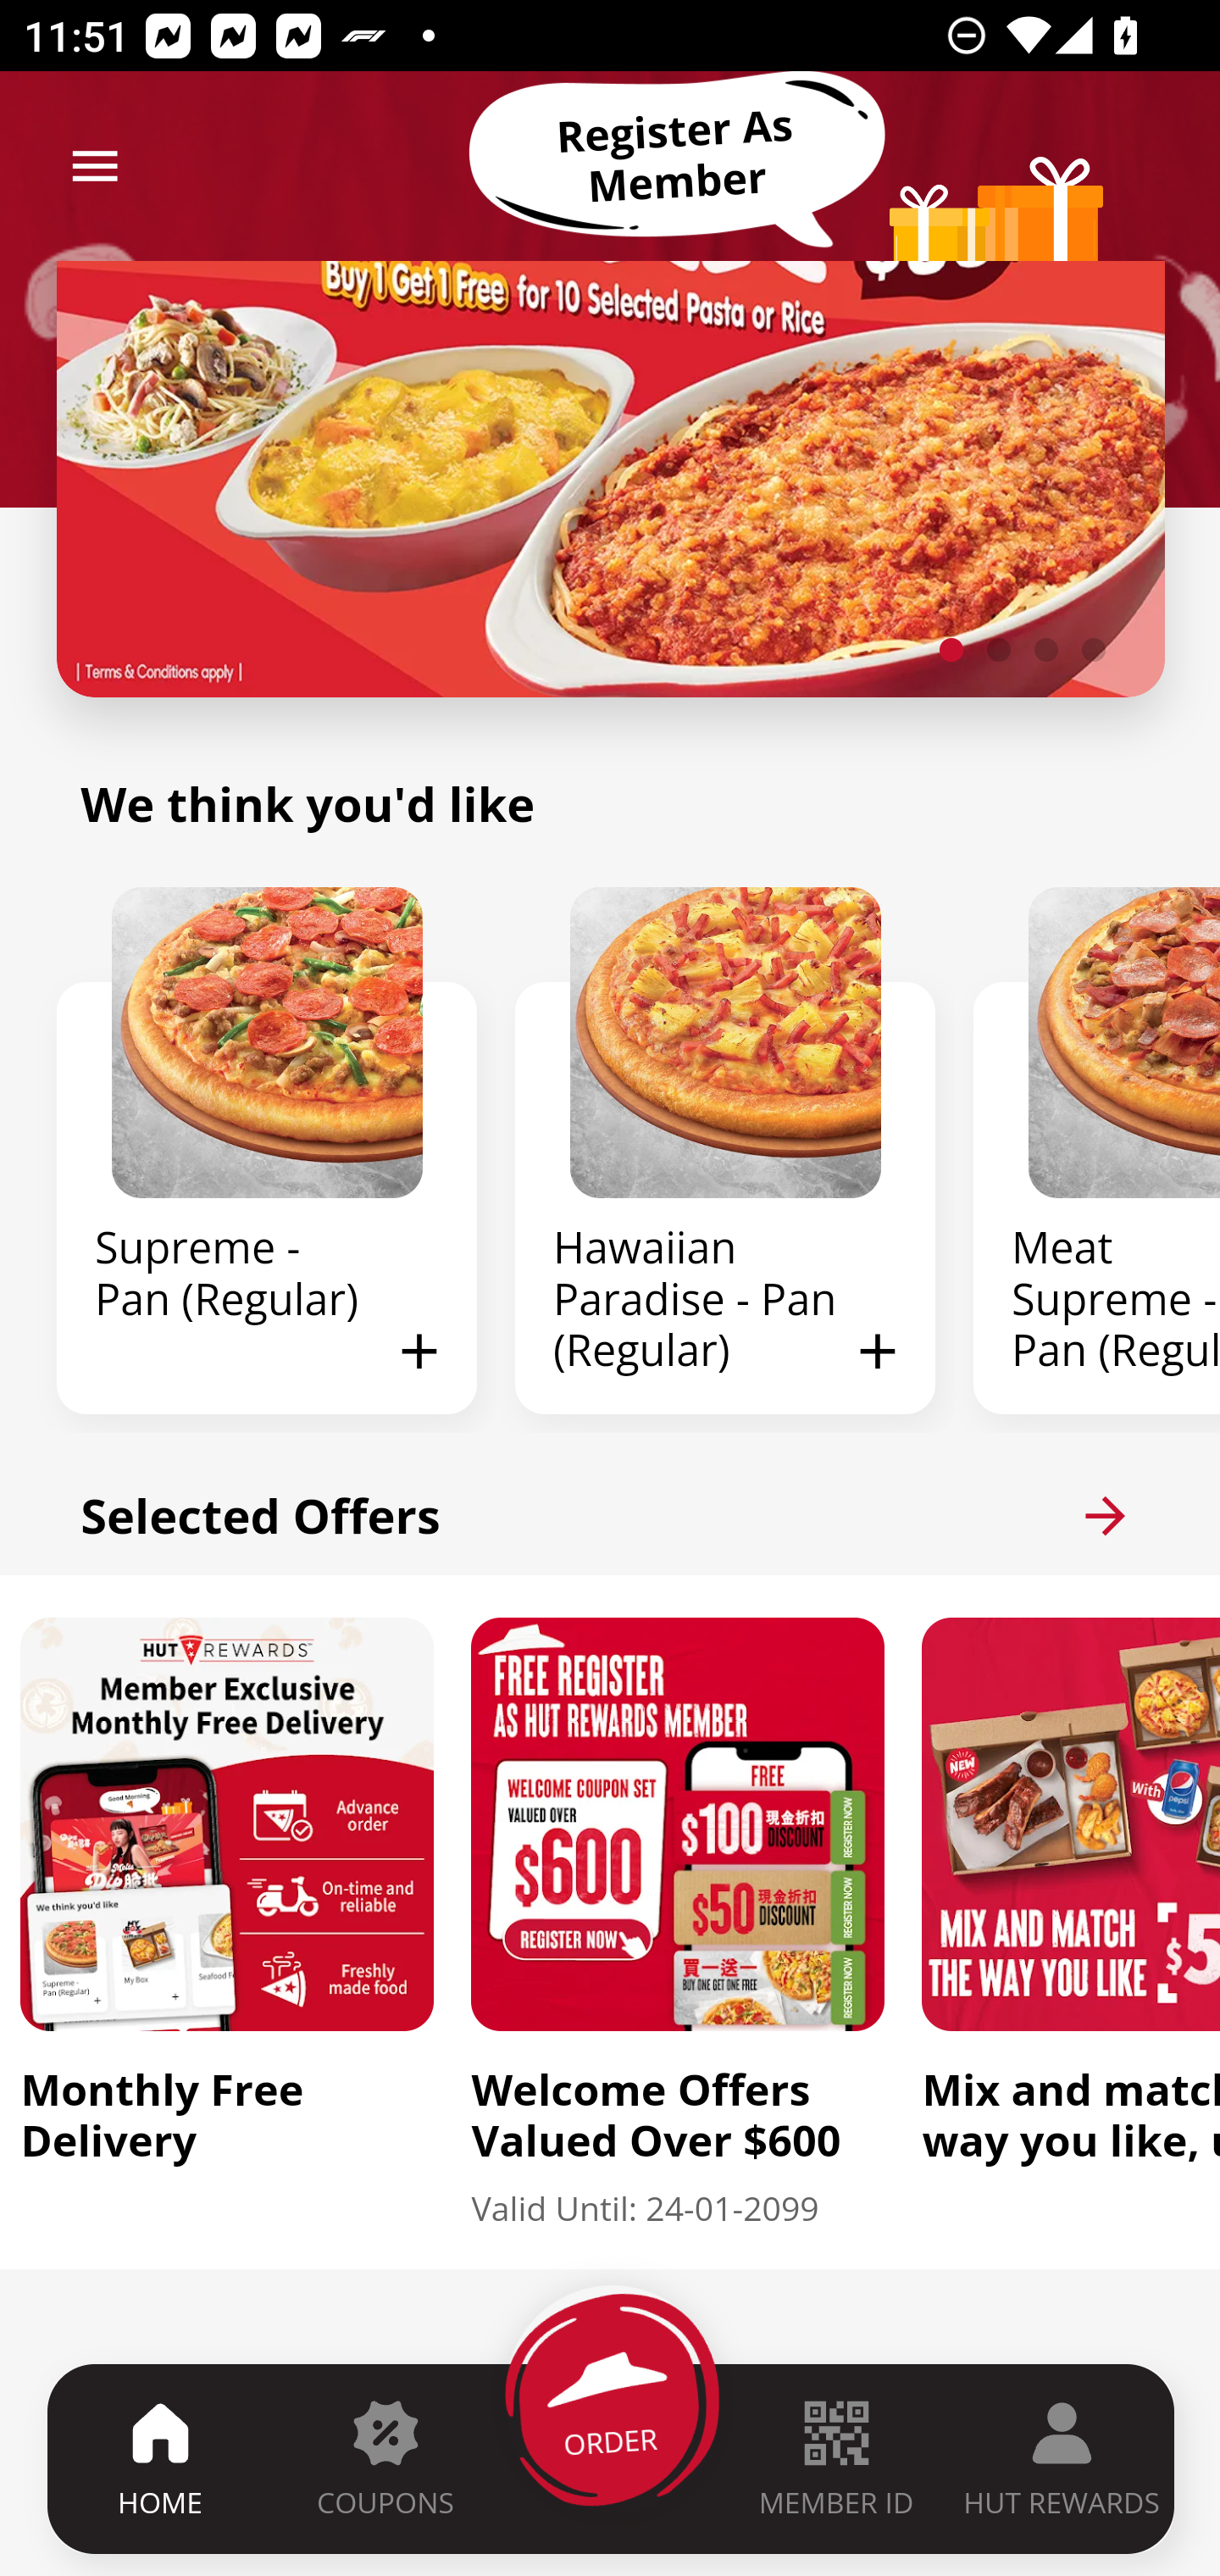 Image resolution: width=1220 pixels, height=2576 pixels. I want to click on Register As Member, so click(676, 157).